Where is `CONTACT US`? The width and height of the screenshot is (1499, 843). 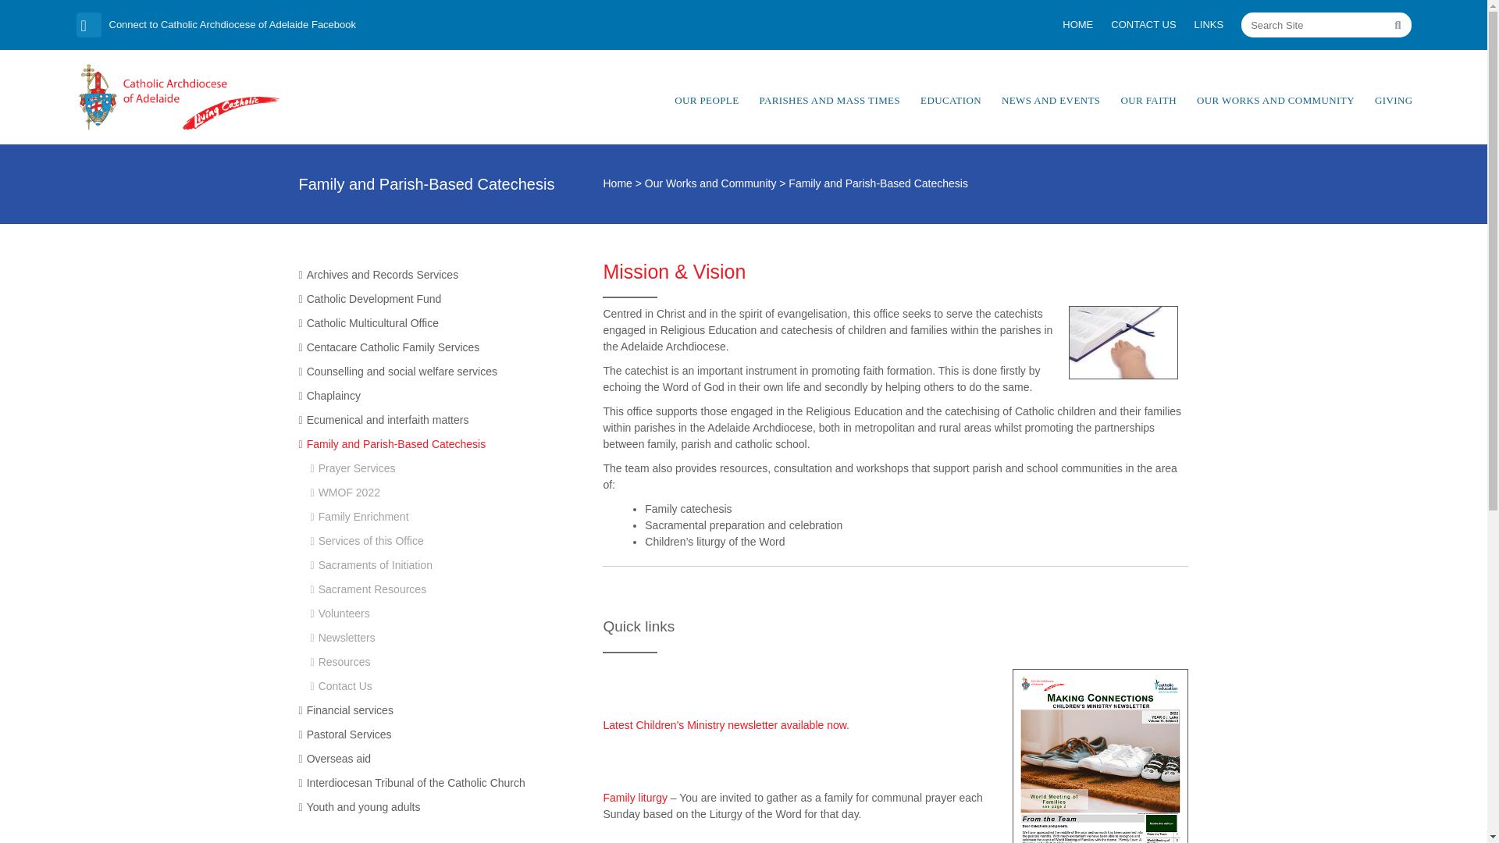
CONTACT US is located at coordinates (1143, 25).